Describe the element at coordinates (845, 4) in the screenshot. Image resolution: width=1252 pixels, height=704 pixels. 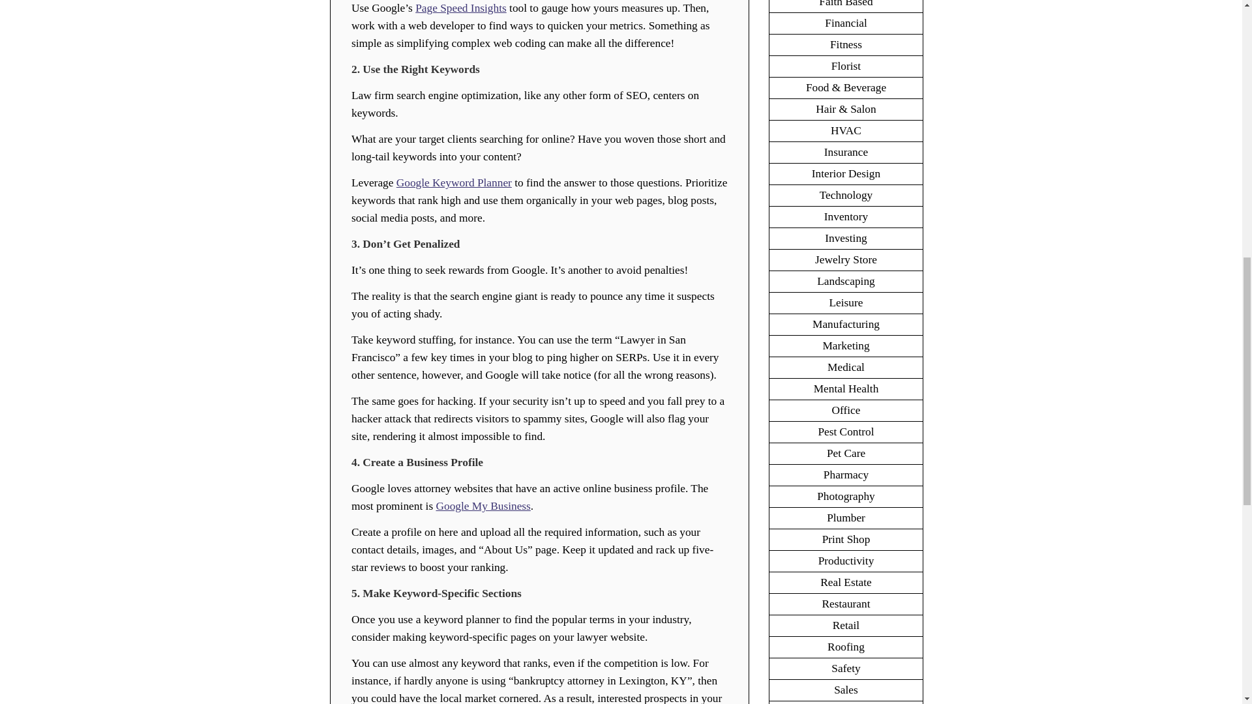
I see `Faith Based` at that location.